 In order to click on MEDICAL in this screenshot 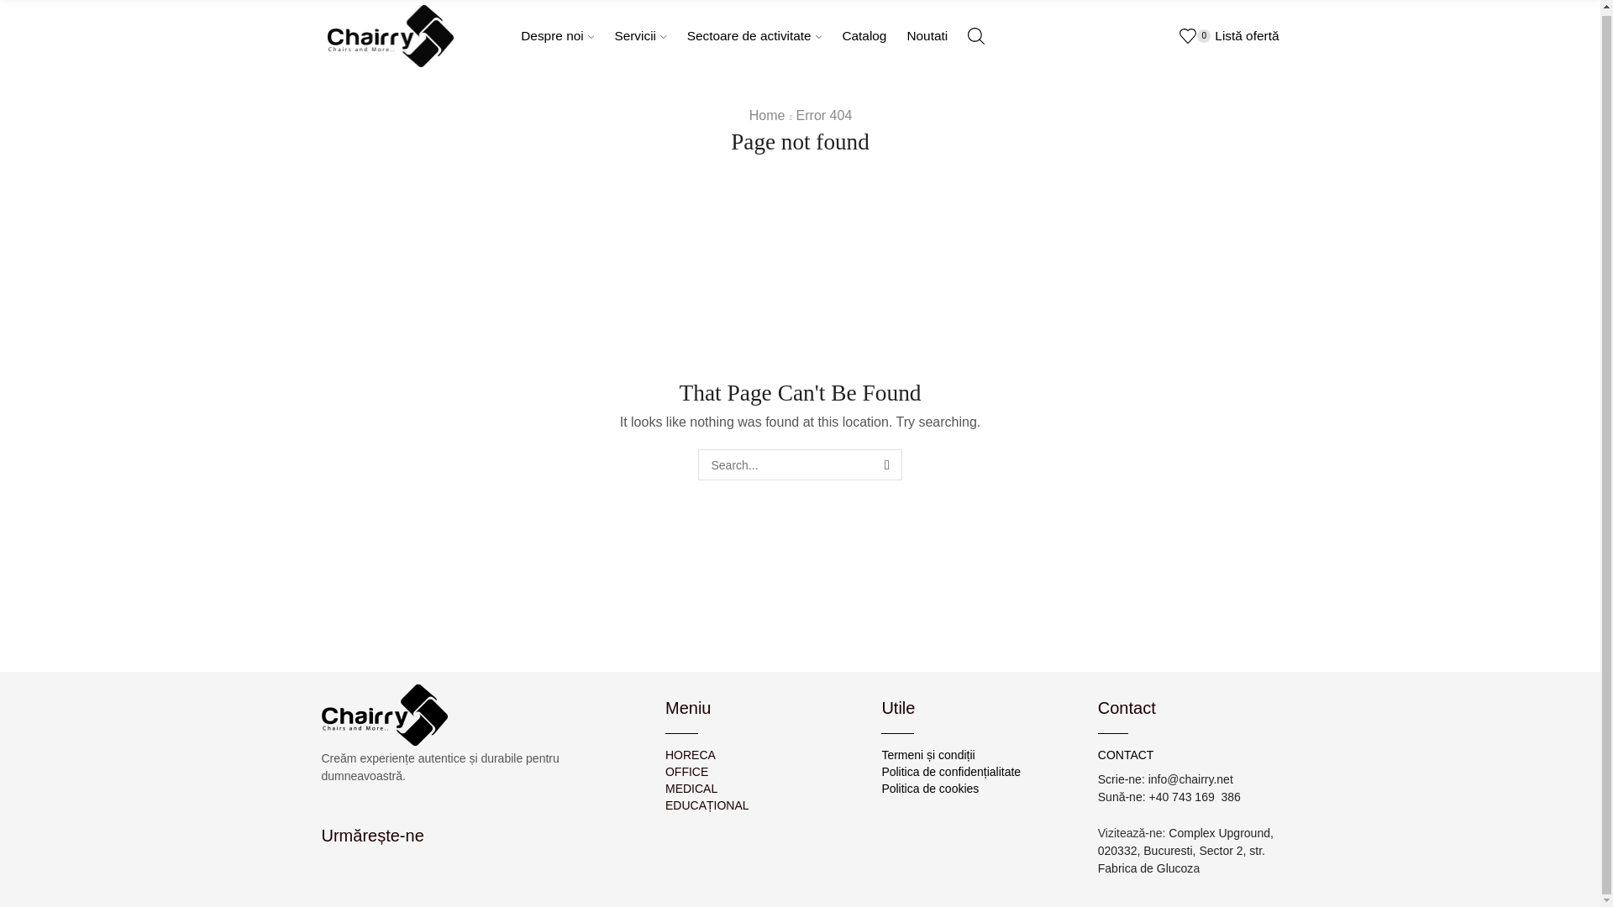, I will do `click(760, 788)`.